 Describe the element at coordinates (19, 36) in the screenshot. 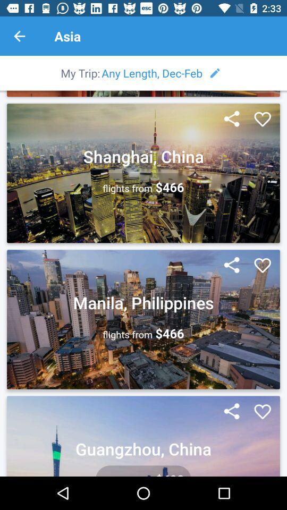

I see `choose the item next to the asia` at that location.